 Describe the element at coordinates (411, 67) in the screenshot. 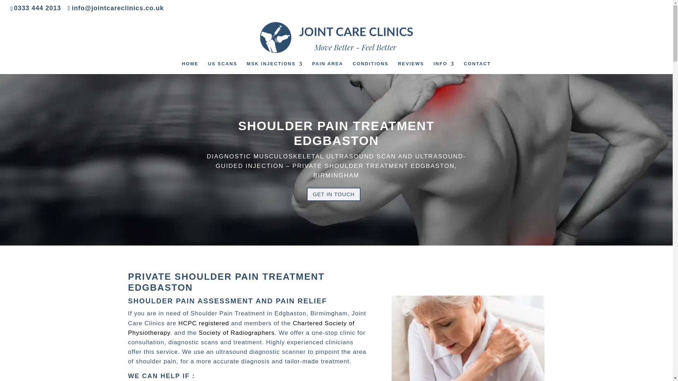

I see `REVIEWS` at that location.